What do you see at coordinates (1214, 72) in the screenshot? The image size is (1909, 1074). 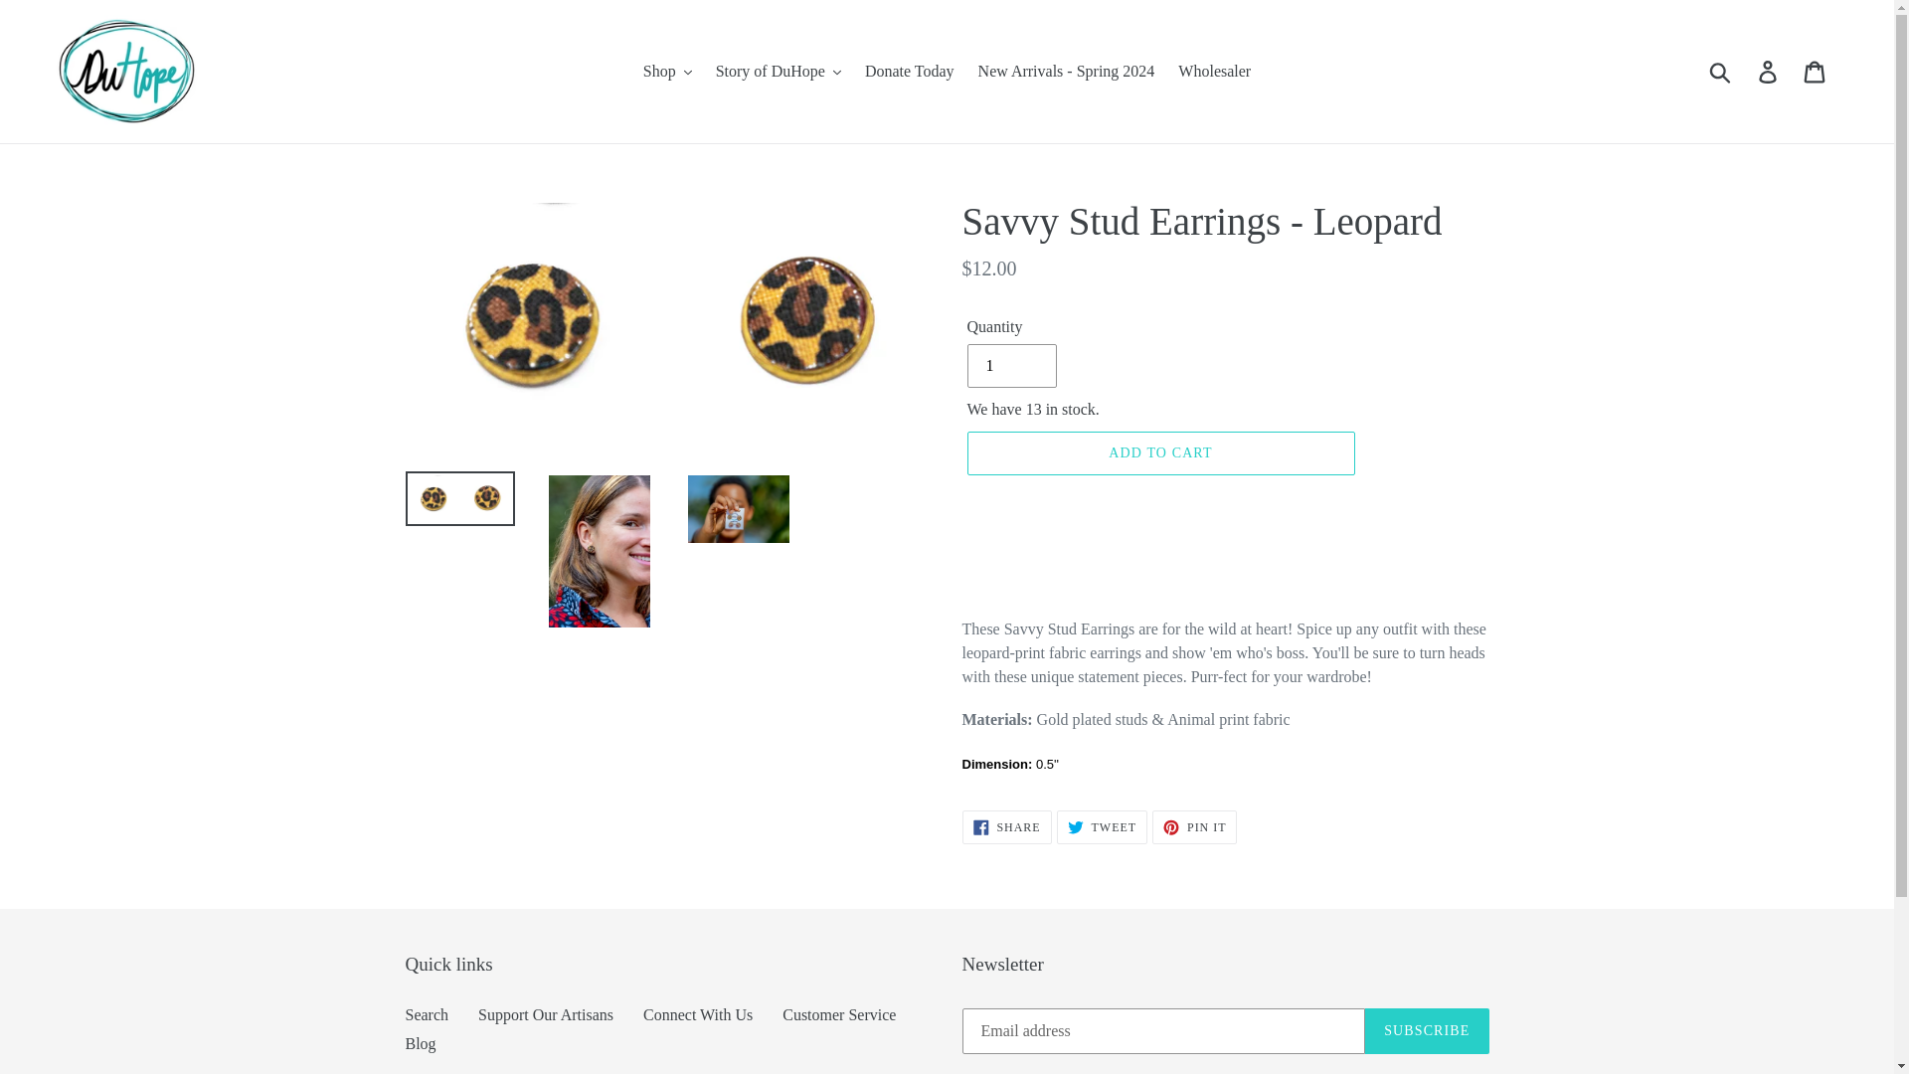 I see `Wholesaler` at bounding box center [1214, 72].